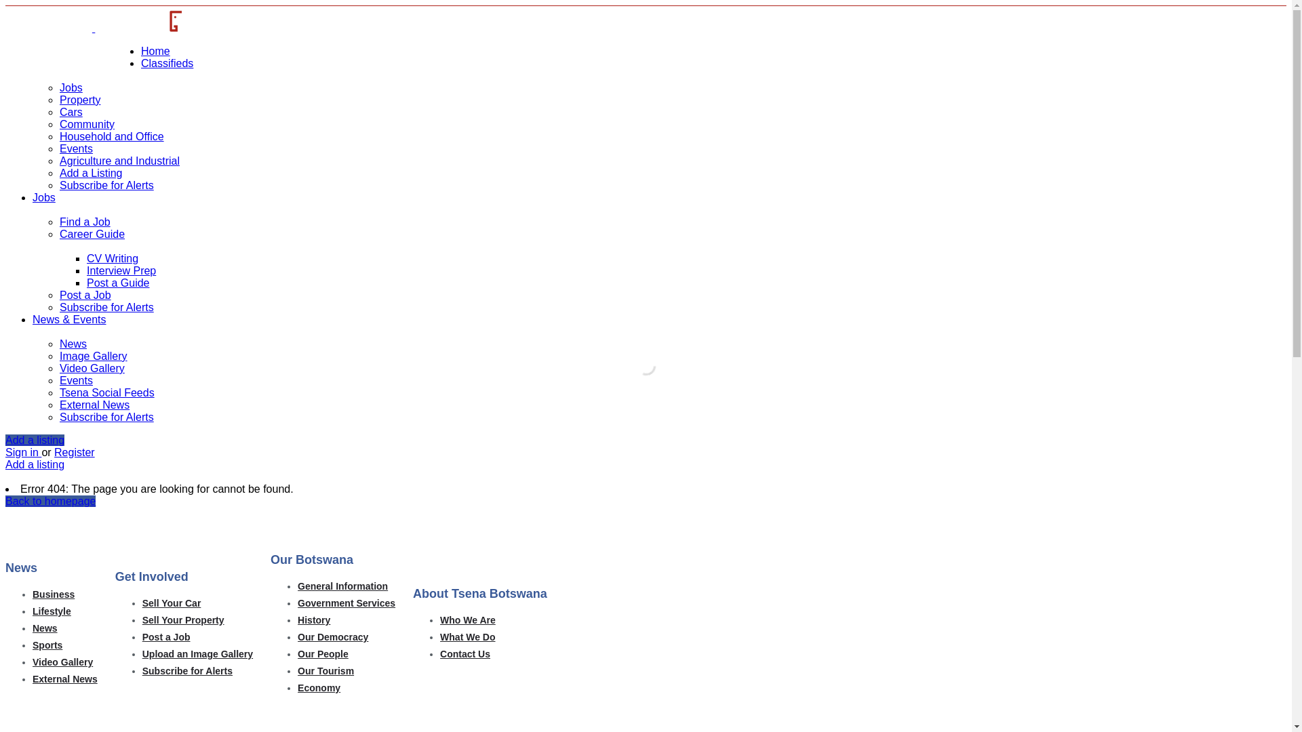 The width and height of the screenshot is (1302, 732). Describe the element at coordinates (95, 405) in the screenshot. I see `External News` at that location.